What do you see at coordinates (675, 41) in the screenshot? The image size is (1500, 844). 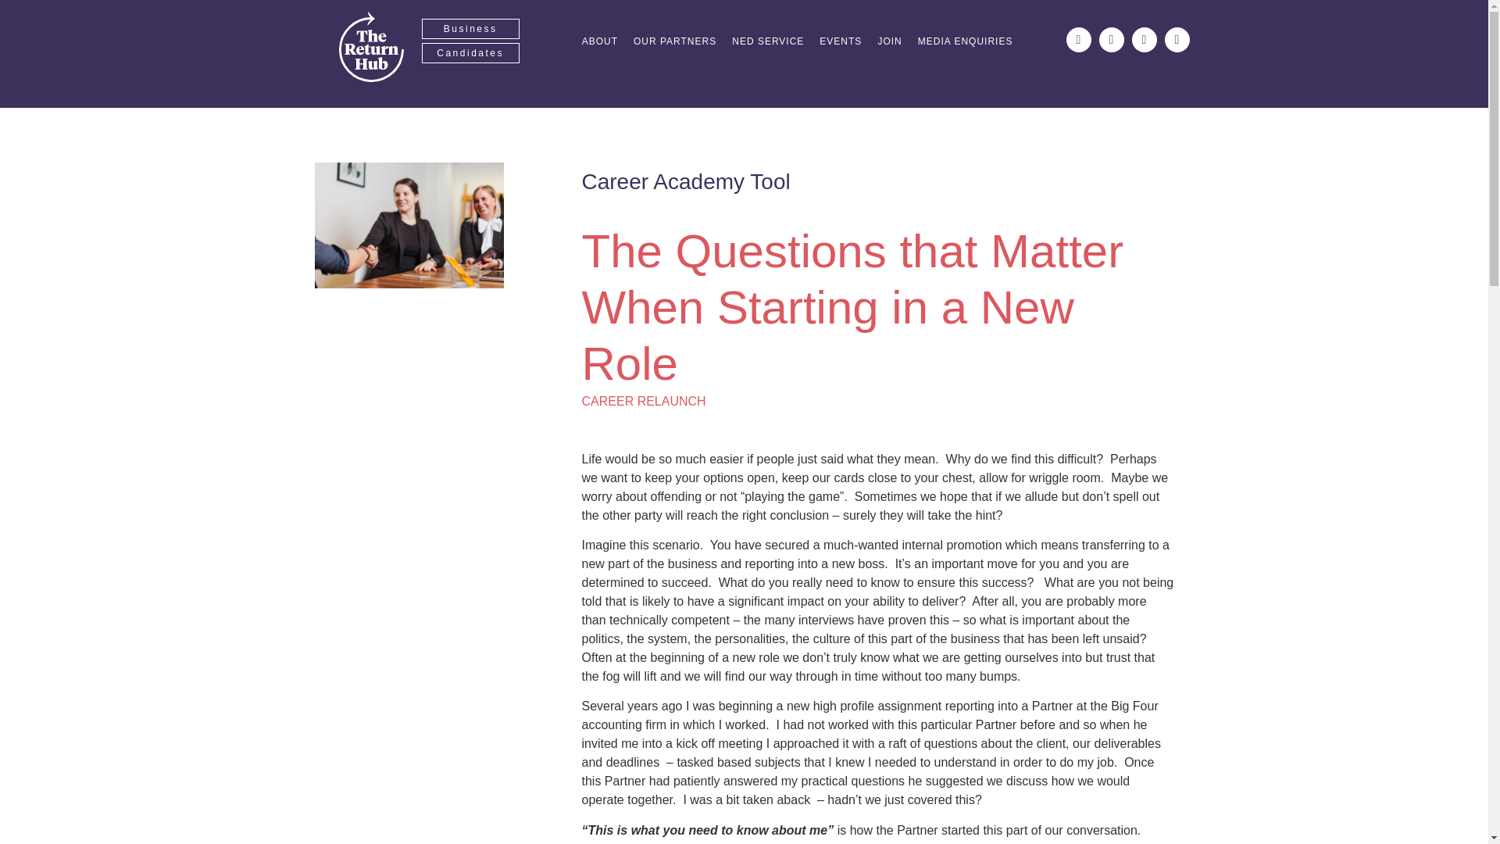 I see `OUR PARTNERS` at bounding box center [675, 41].